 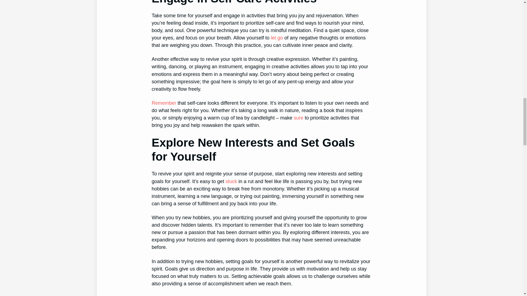 I want to click on let go, so click(x=277, y=38).